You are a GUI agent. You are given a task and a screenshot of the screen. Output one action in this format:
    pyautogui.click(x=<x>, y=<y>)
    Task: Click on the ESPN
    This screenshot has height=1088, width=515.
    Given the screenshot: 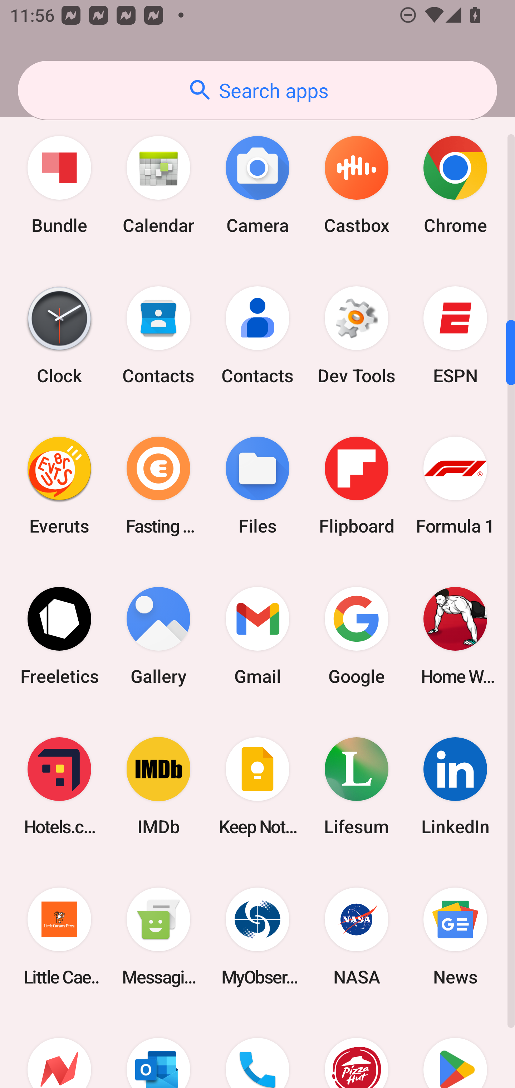 What is the action you would take?
    pyautogui.click(x=455, y=335)
    